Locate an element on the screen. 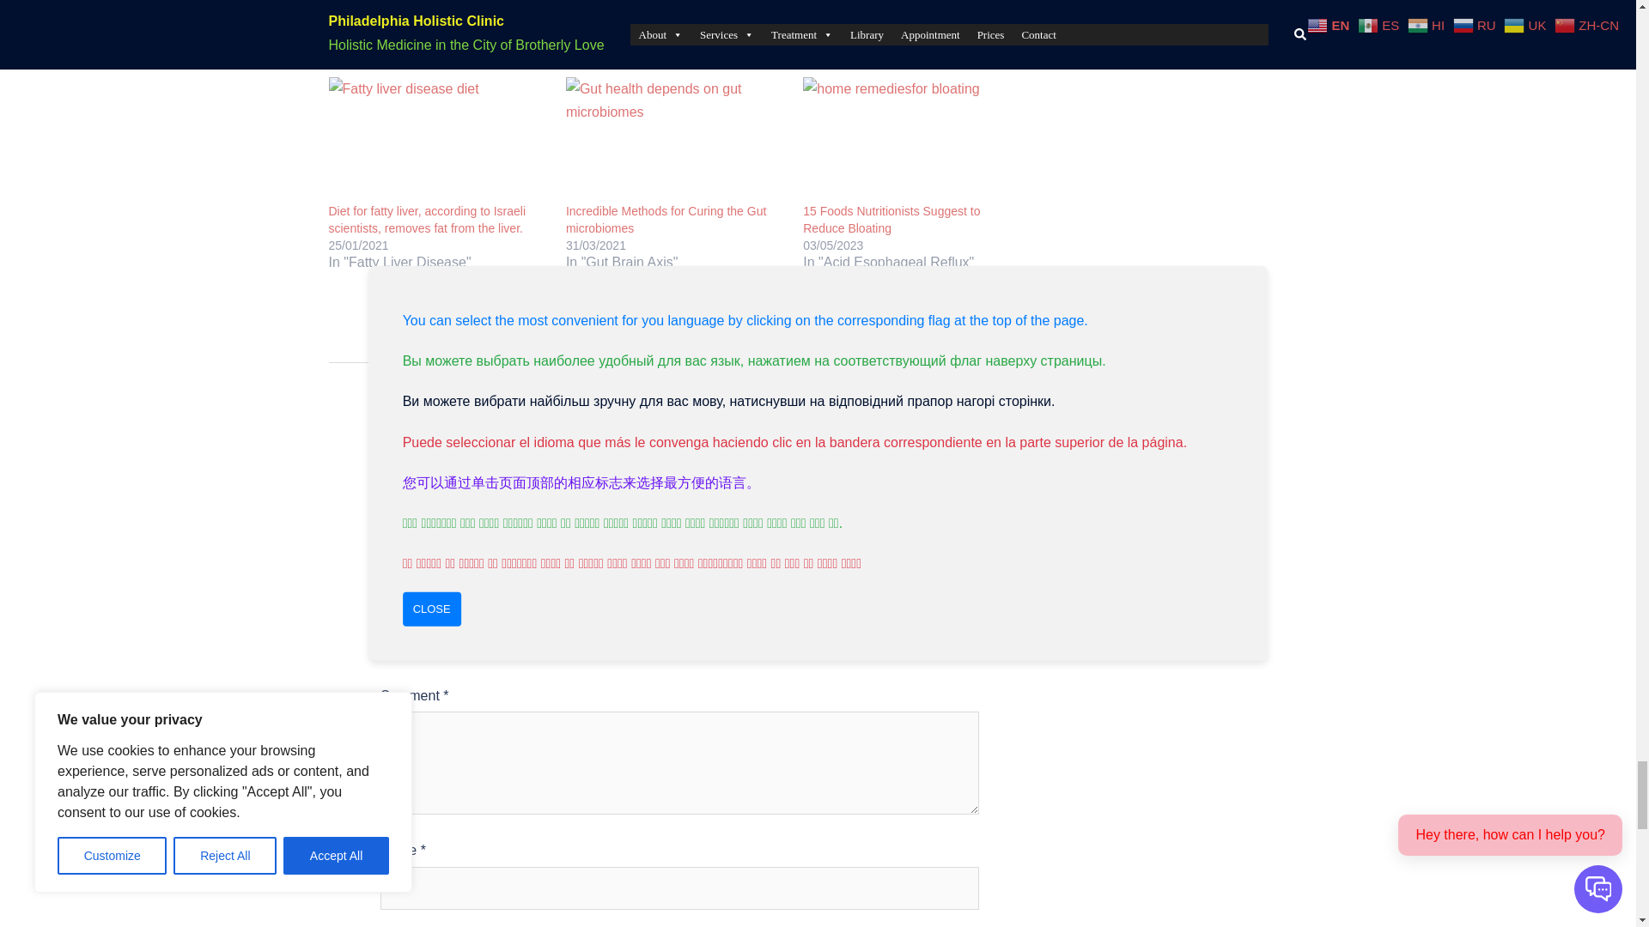  15 Foods Nutritionists Suggest to Reduce Bloating is located at coordinates (891, 220).